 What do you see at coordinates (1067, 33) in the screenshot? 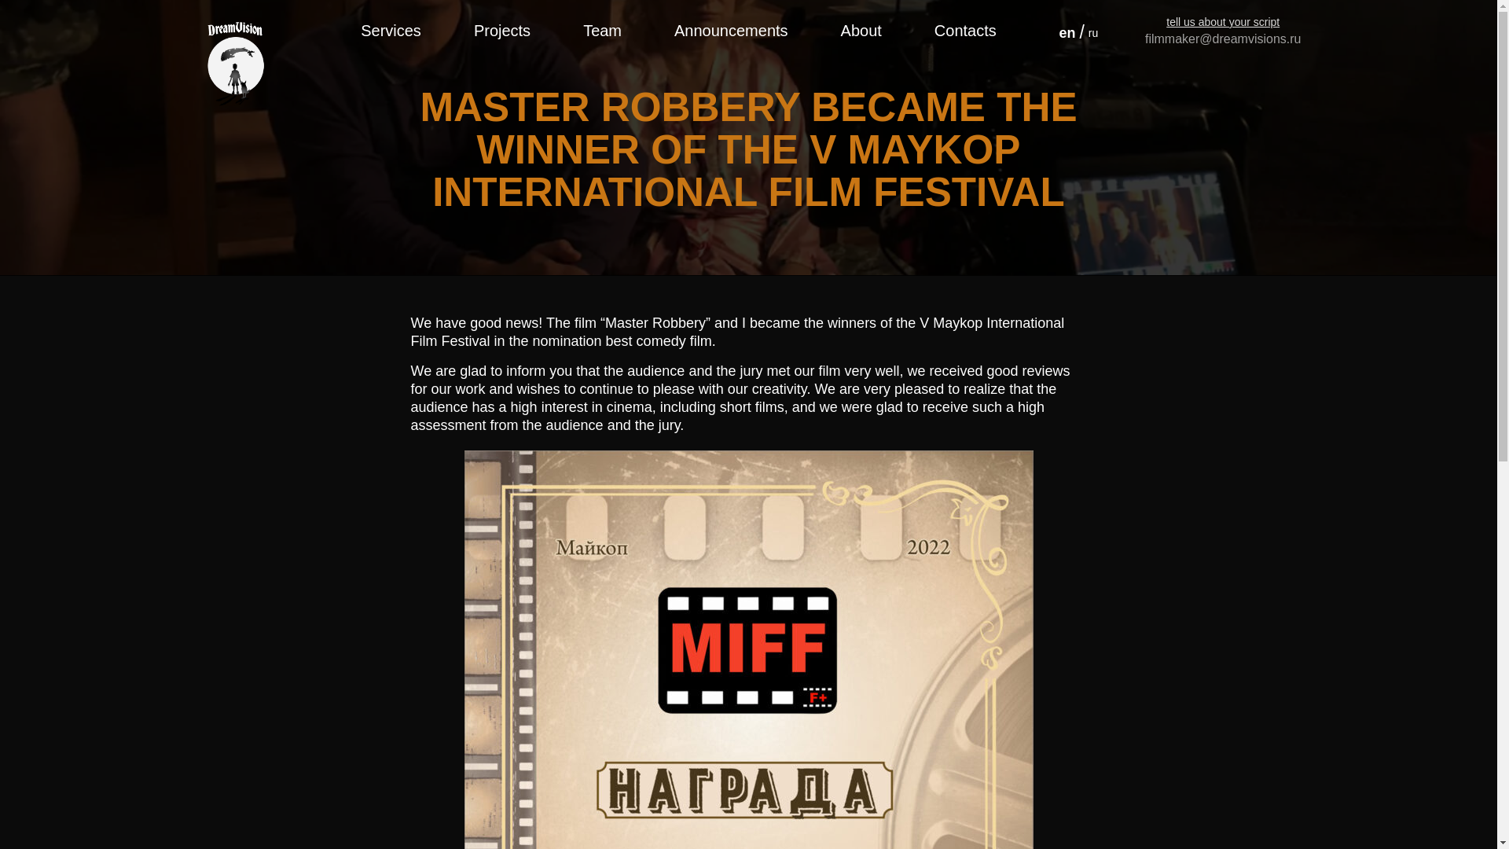
I see `en` at bounding box center [1067, 33].